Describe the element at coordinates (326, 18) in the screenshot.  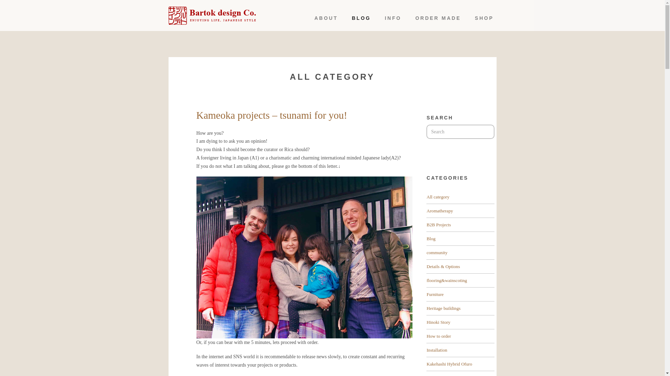
I see `ABOUT` at that location.